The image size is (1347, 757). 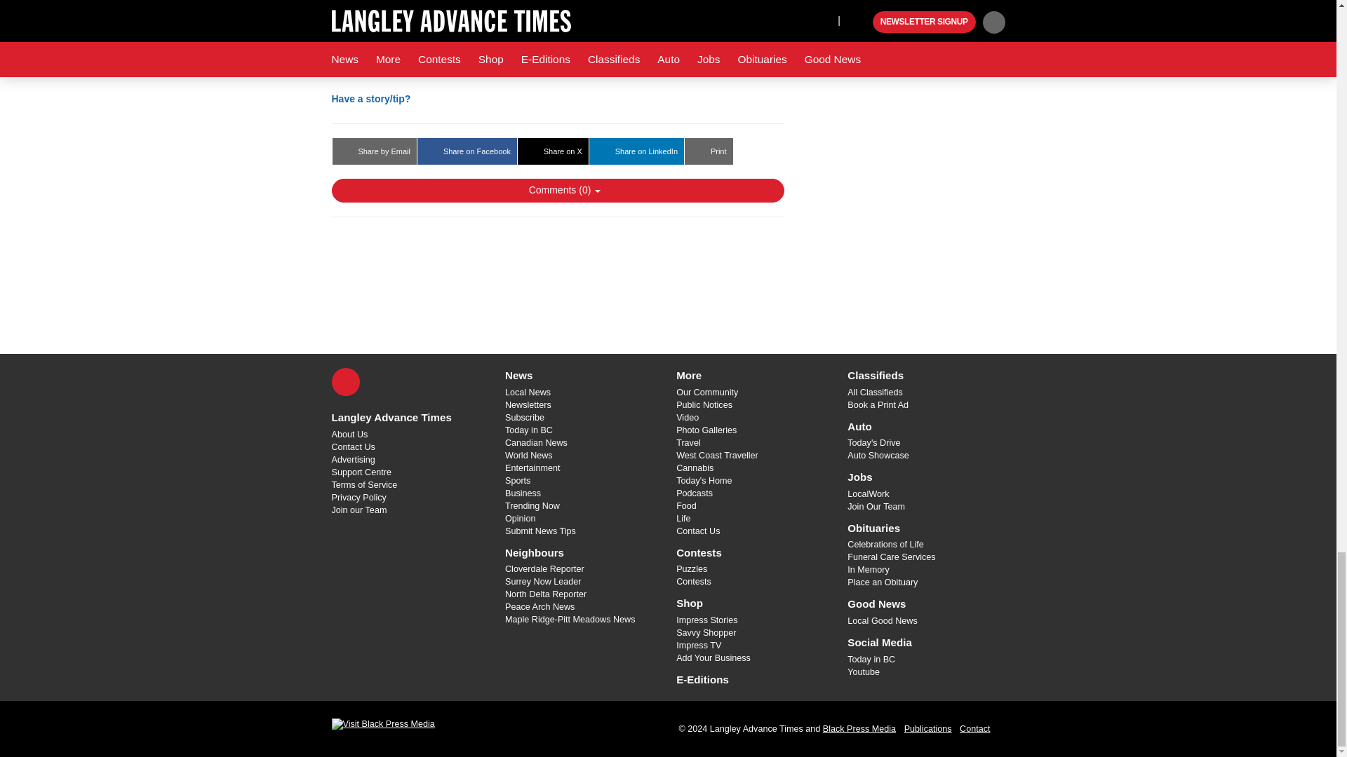 What do you see at coordinates (345, 381) in the screenshot?
I see `X` at bounding box center [345, 381].